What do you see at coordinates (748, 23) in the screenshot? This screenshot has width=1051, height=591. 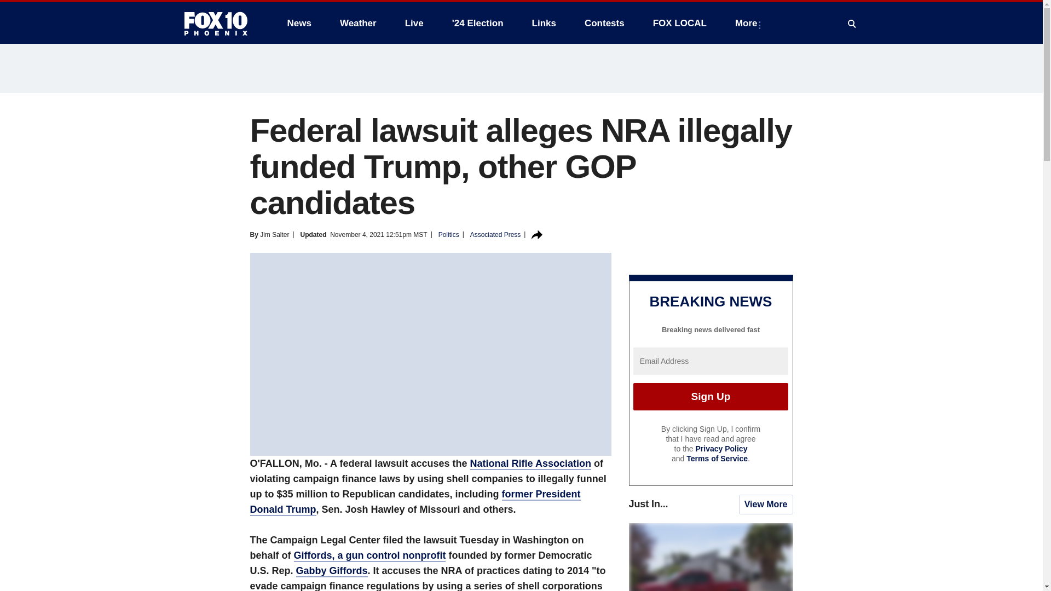 I see `More` at bounding box center [748, 23].